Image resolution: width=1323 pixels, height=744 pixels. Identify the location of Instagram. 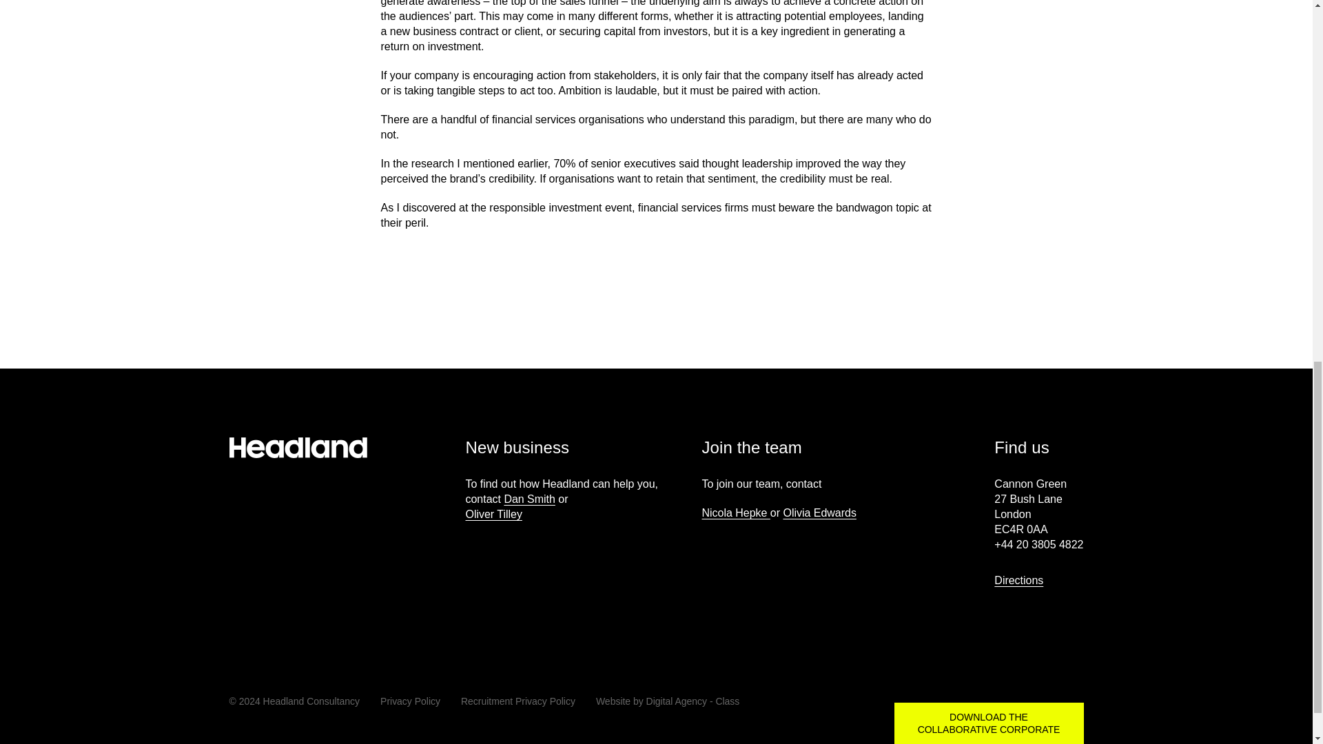
(1045, 704).